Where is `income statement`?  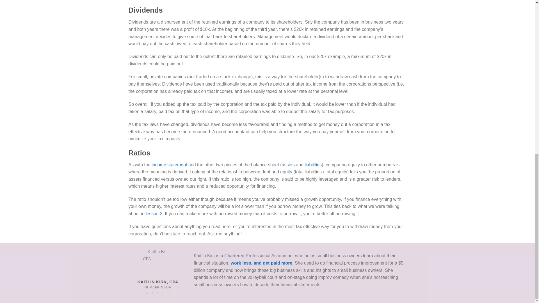
income statement is located at coordinates (169, 165).